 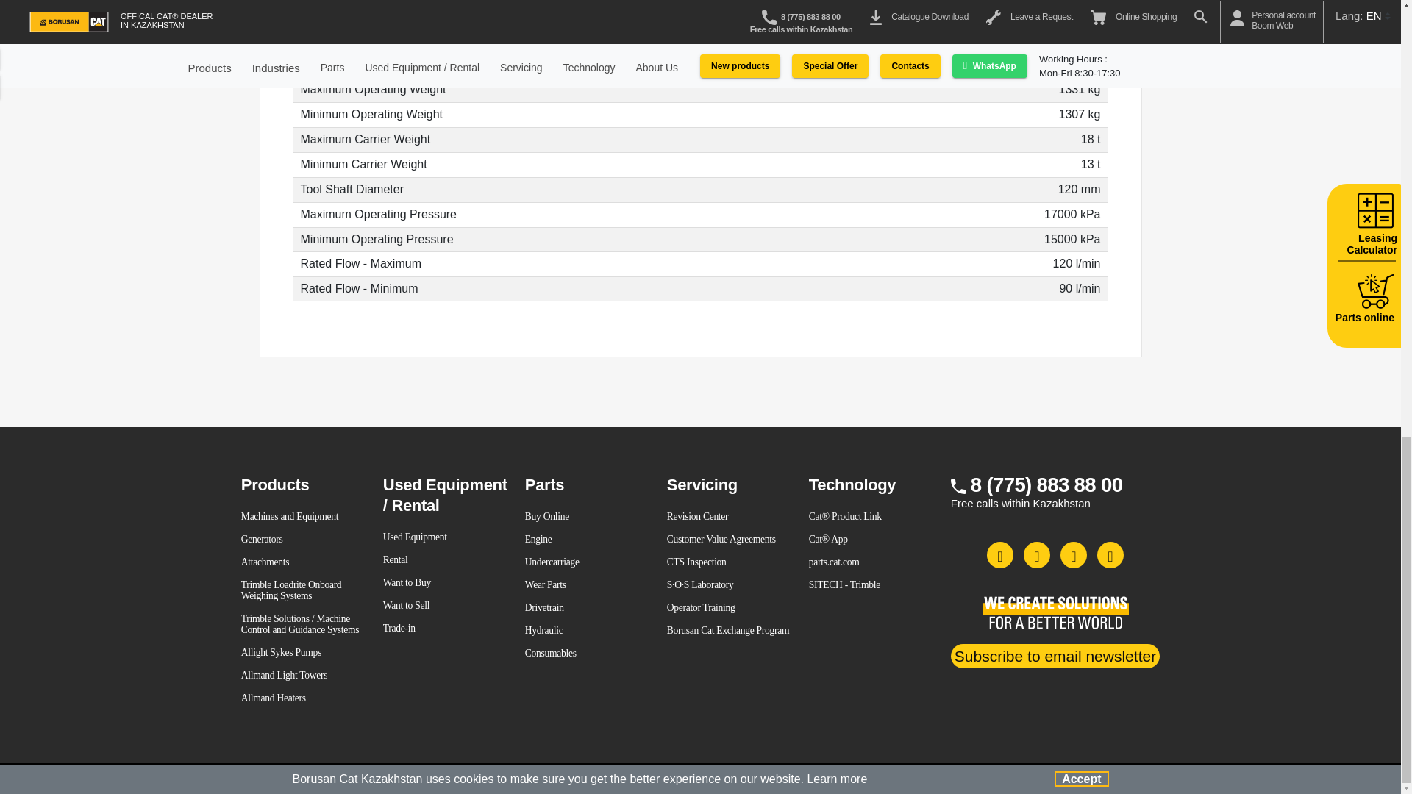 What do you see at coordinates (1074, 554) in the screenshot?
I see `Youtube` at bounding box center [1074, 554].